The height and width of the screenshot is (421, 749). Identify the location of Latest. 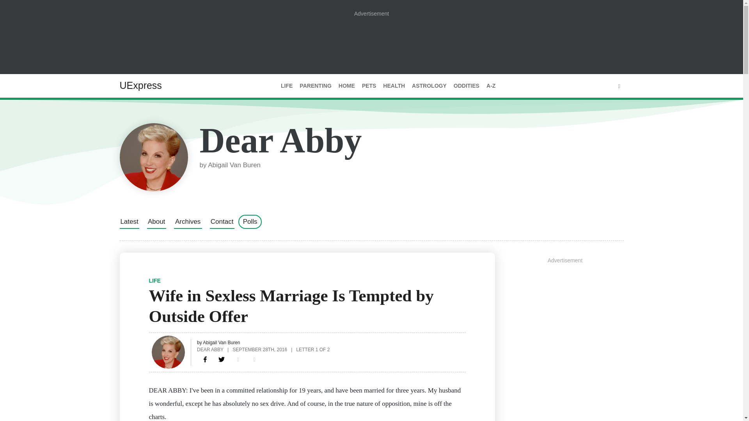
(129, 221).